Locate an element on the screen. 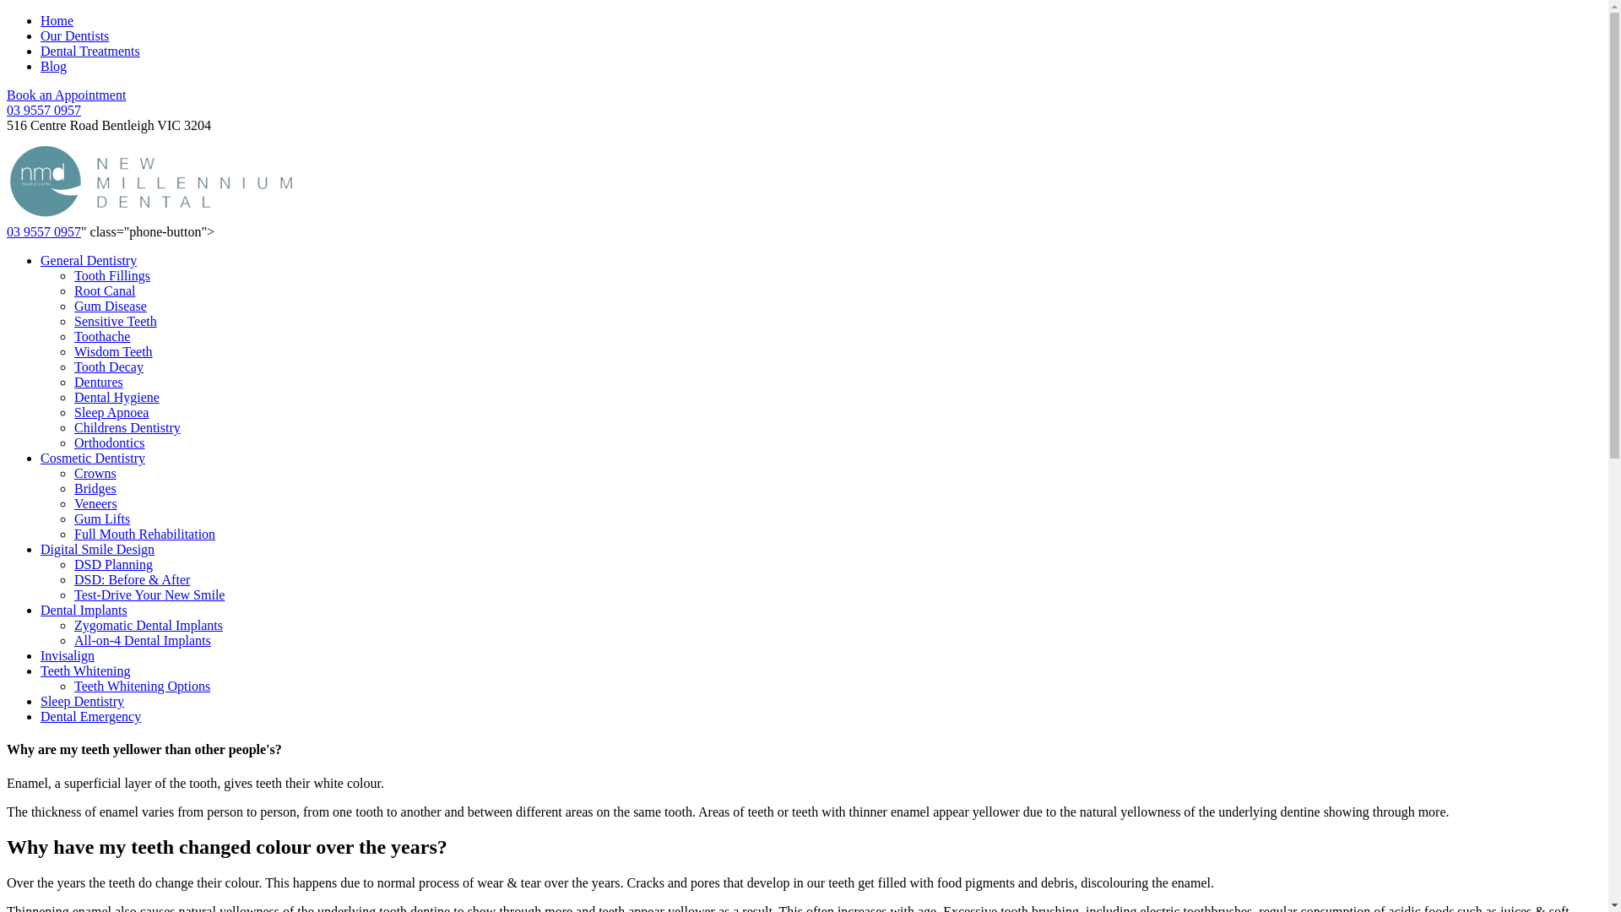 This screenshot has height=912, width=1621. Zygomatic Dental Implants is located at coordinates (149, 625).